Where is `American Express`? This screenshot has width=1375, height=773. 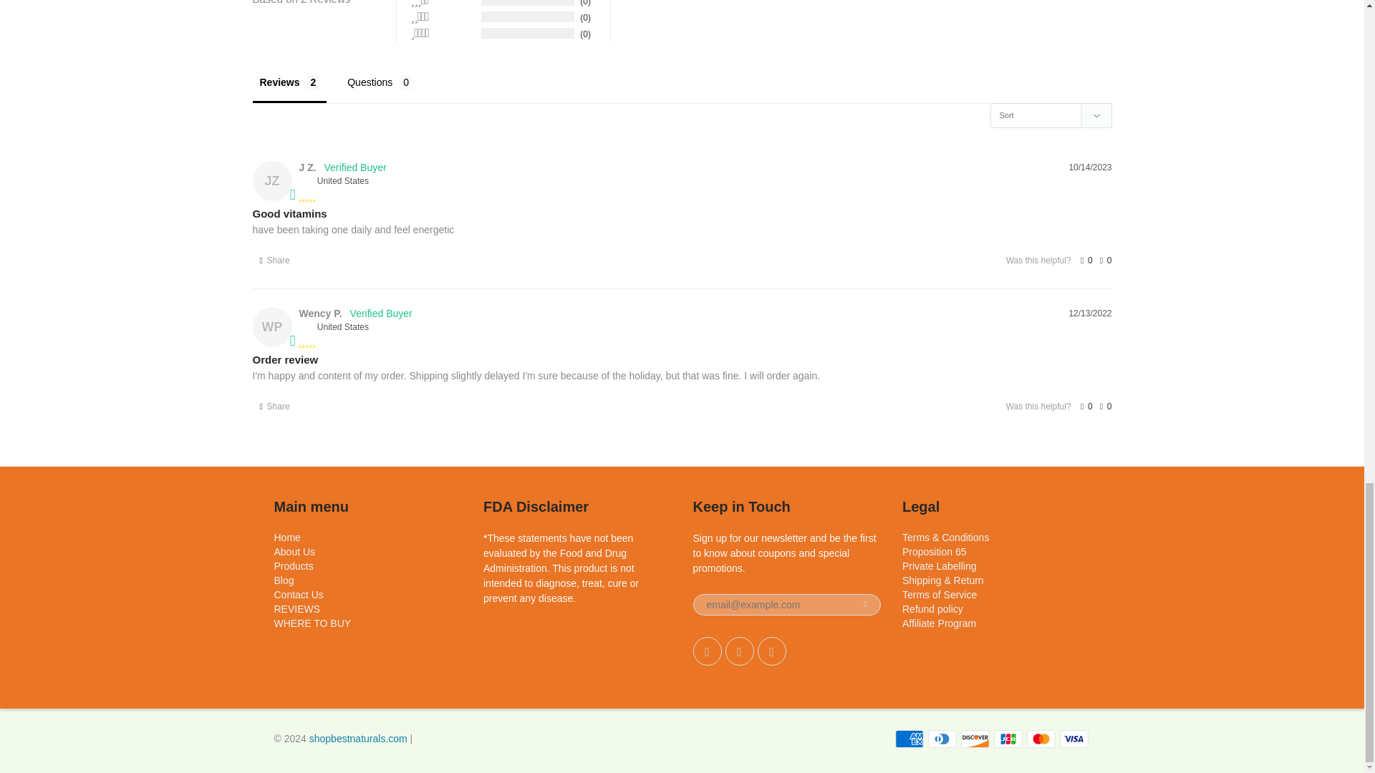 American Express is located at coordinates (910, 739).